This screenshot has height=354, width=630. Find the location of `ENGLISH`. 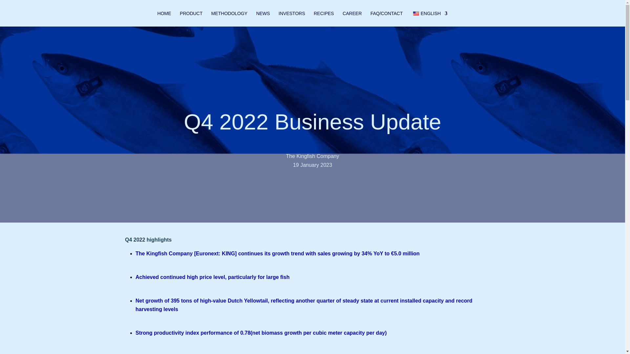

ENGLISH is located at coordinates (429, 19).